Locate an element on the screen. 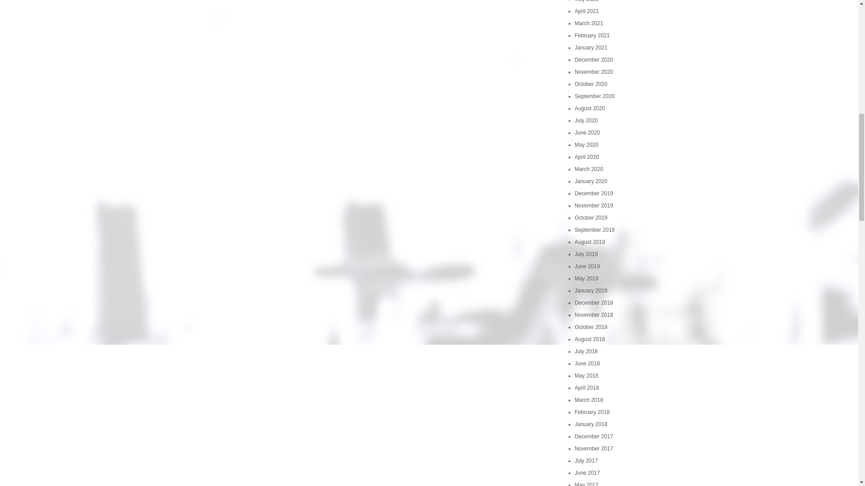  September 2020 is located at coordinates (595, 96).